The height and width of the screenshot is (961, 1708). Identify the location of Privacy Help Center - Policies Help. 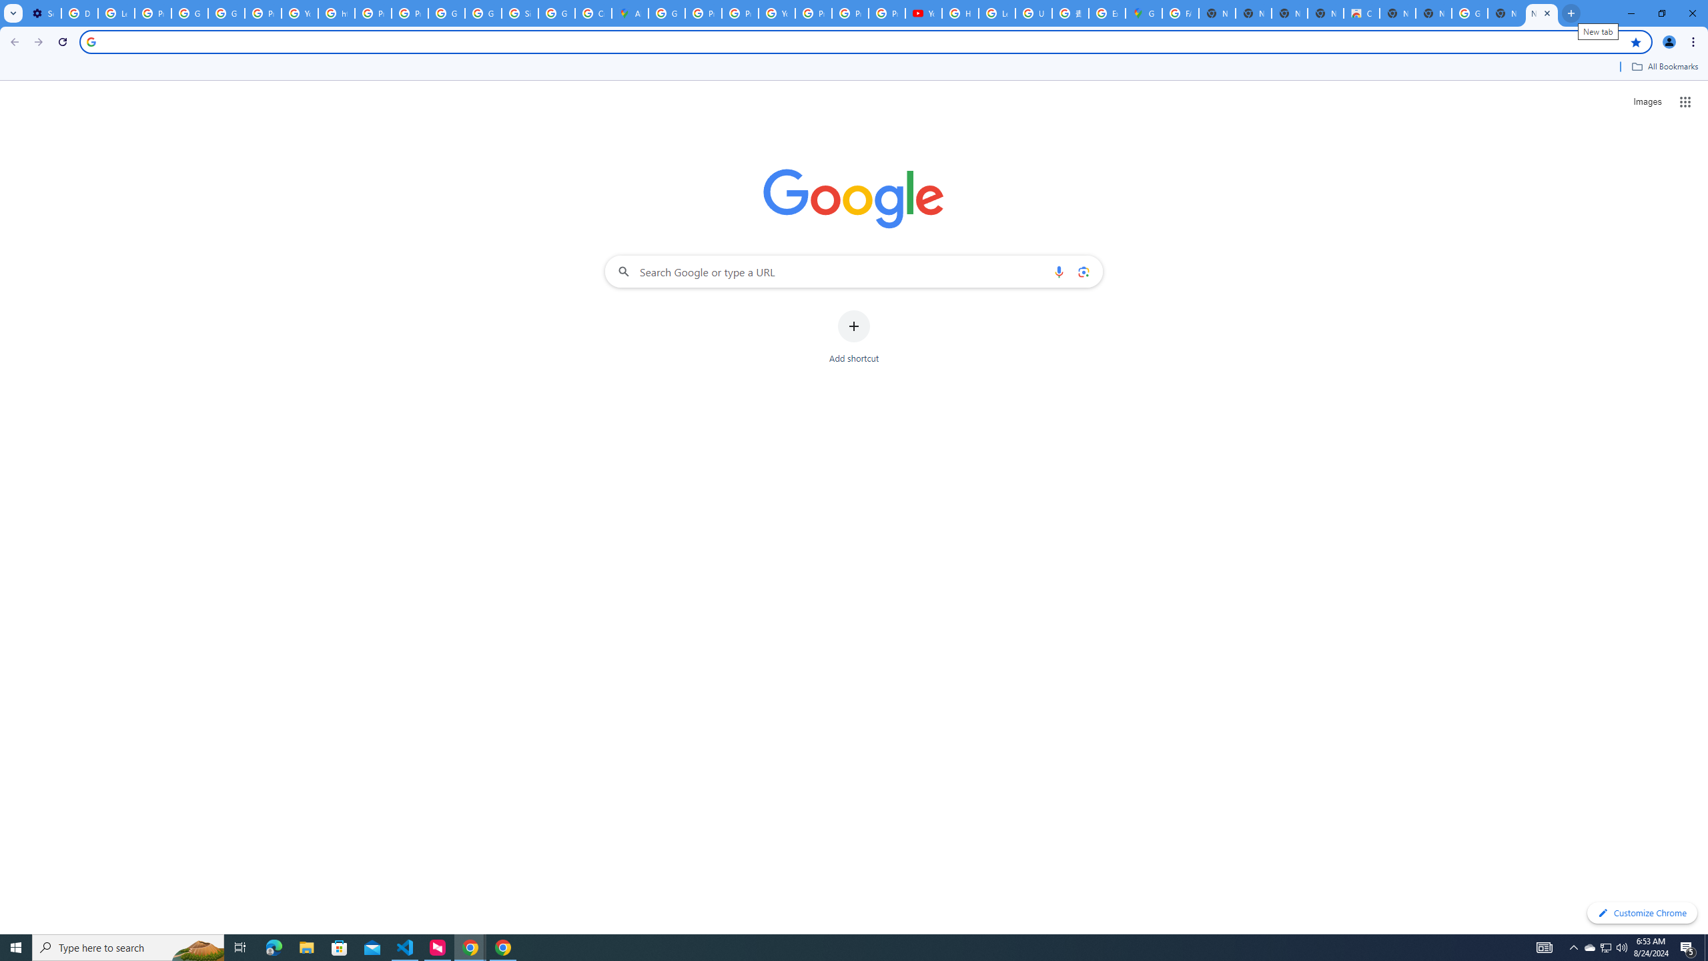
(703, 13).